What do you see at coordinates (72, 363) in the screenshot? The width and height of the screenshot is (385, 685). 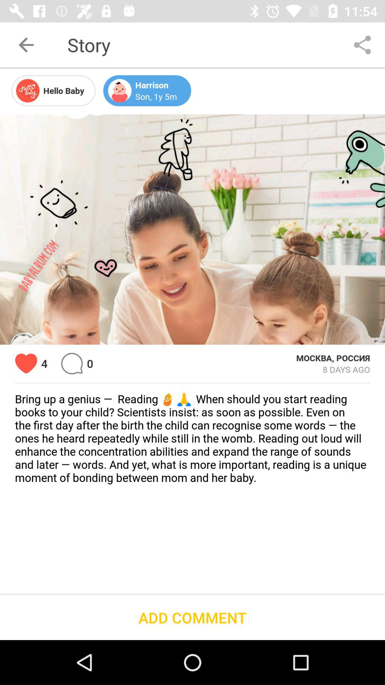 I see `tap item to the left of the 0 item` at bounding box center [72, 363].